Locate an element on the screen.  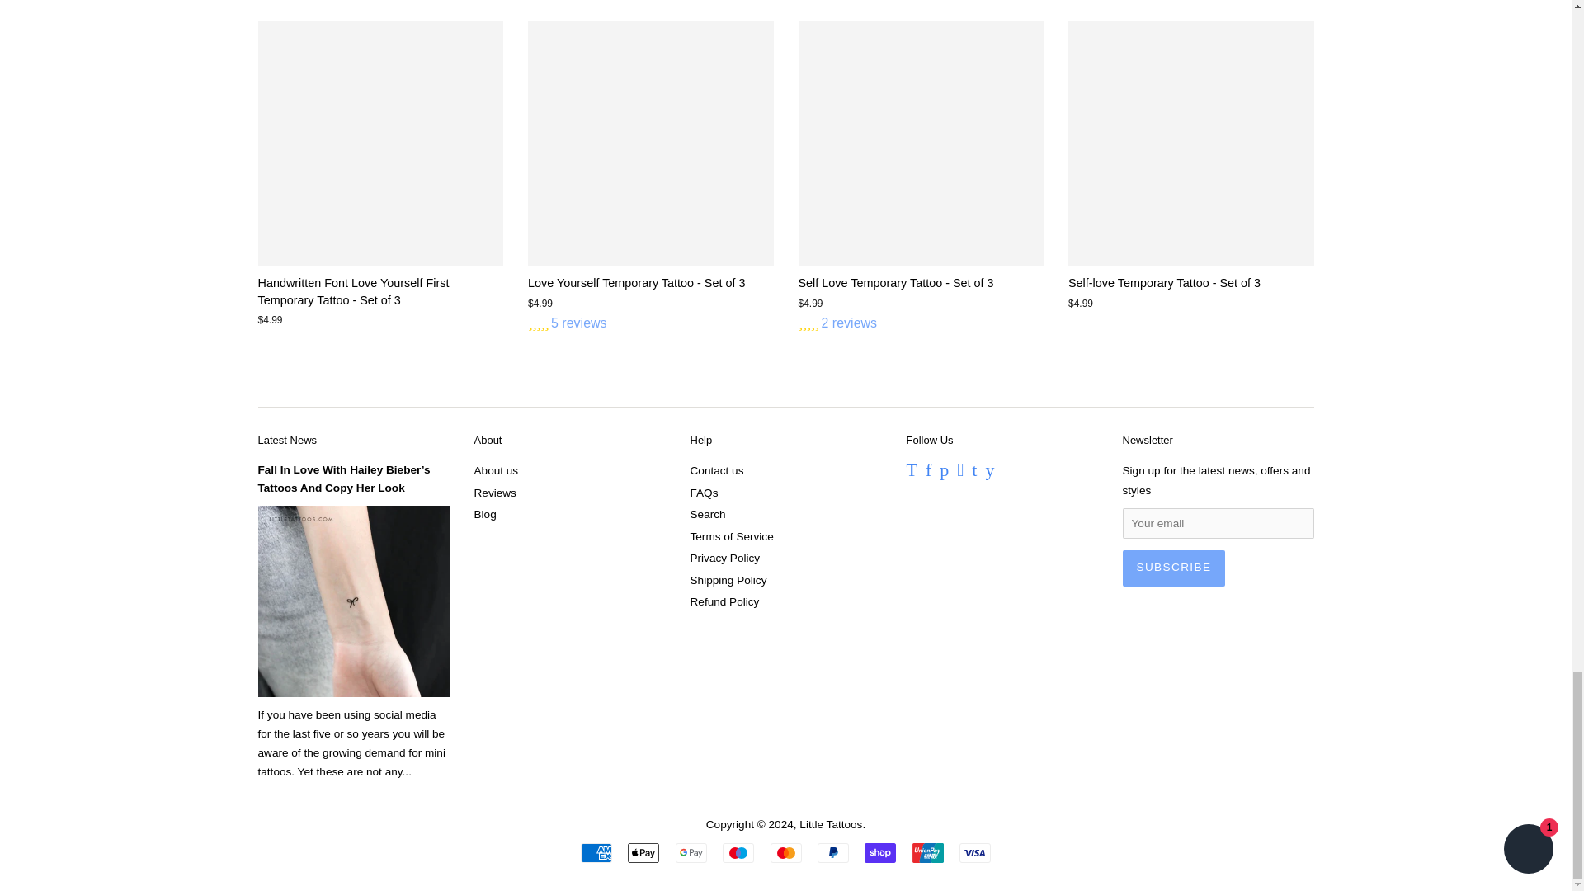
Union Pay is located at coordinates (927, 851).